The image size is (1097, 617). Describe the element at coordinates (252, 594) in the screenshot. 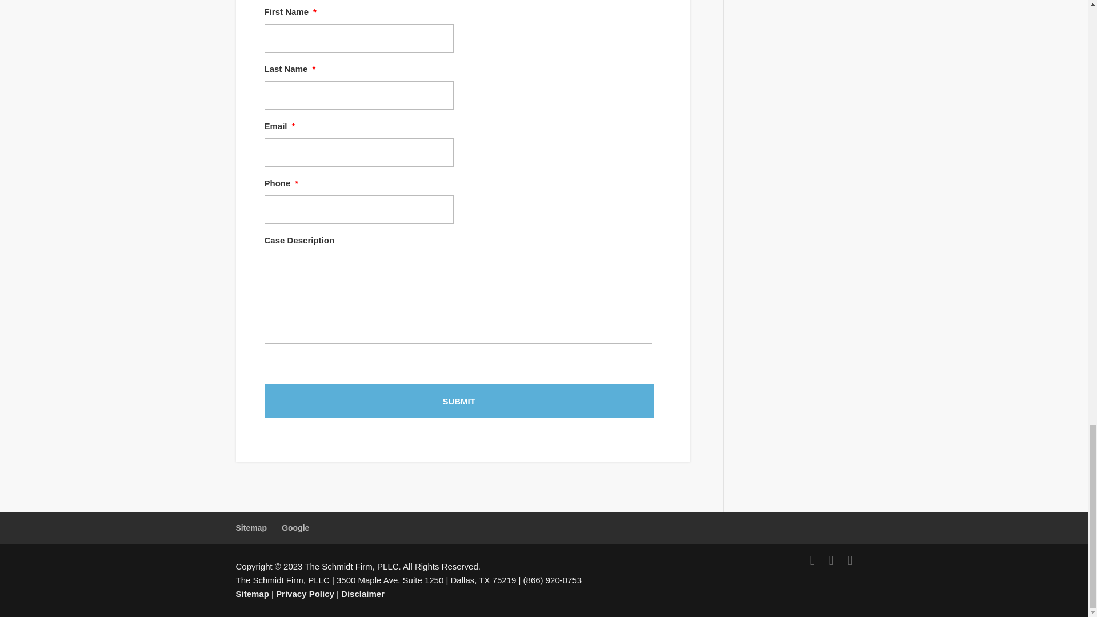

I see `Sitemap` at that location.